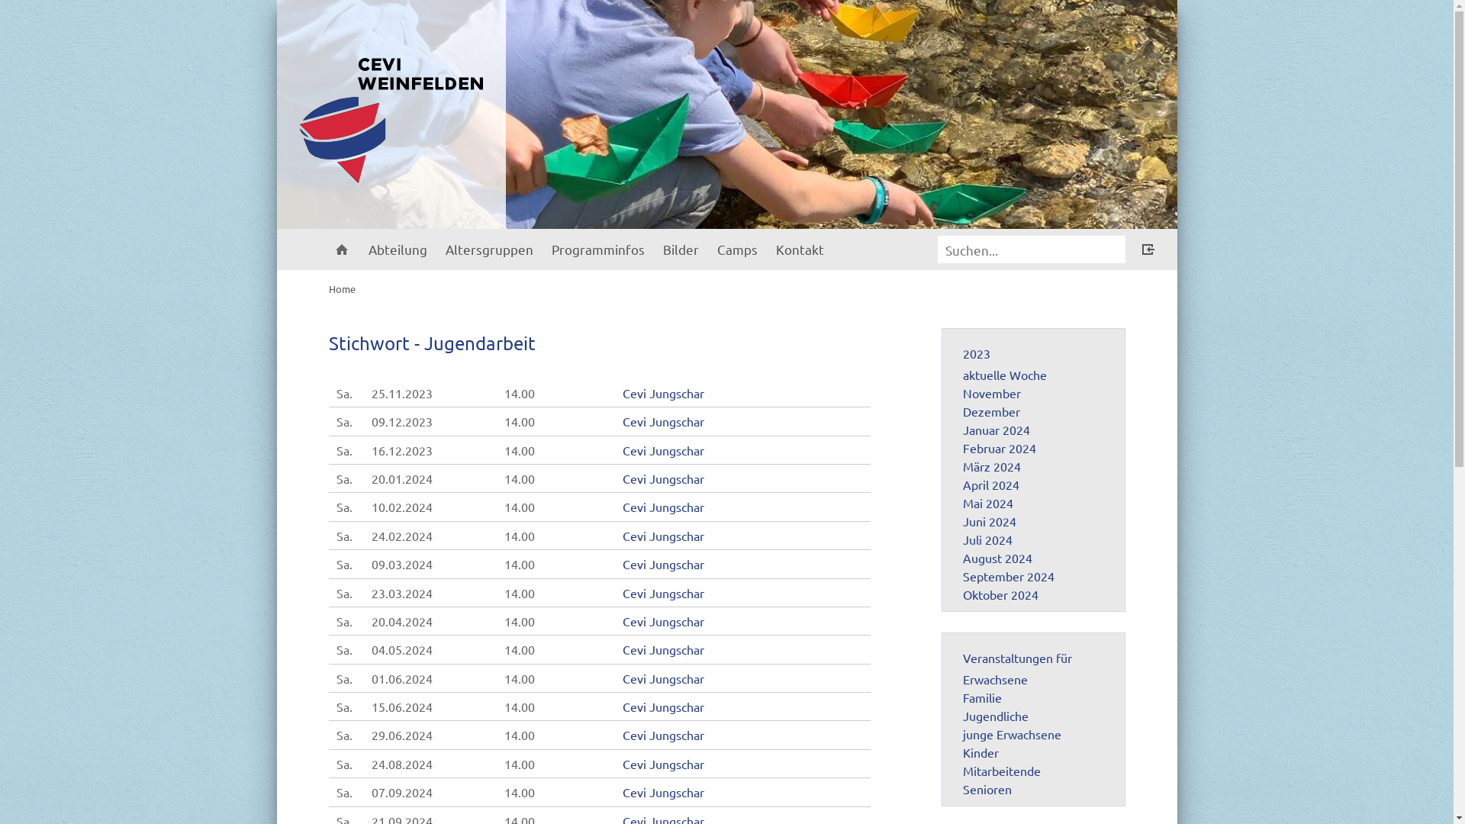 The width and height of the screenshot is (1465, 824). I want to click on August 2024, so click(998, 558).